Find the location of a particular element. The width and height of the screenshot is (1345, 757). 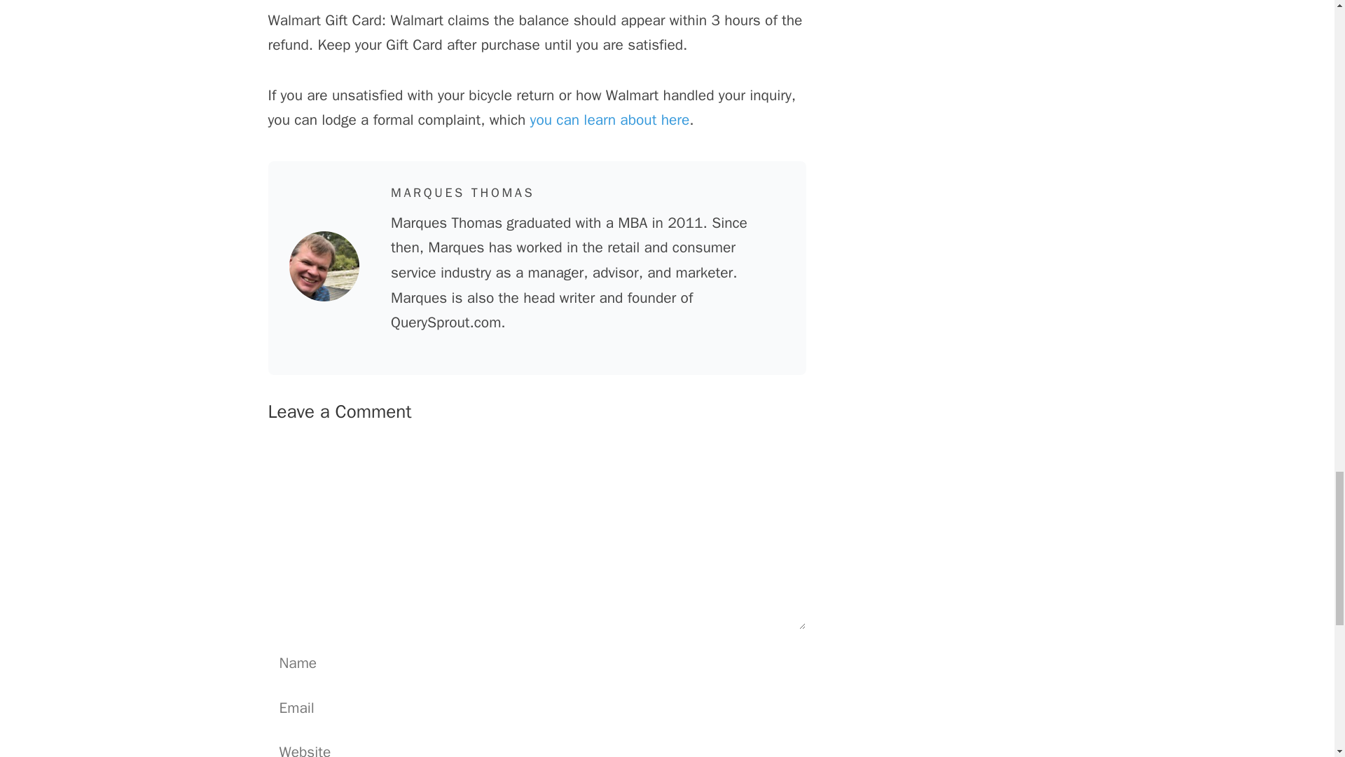

you can learn about here is located at coordinates (609, 119).